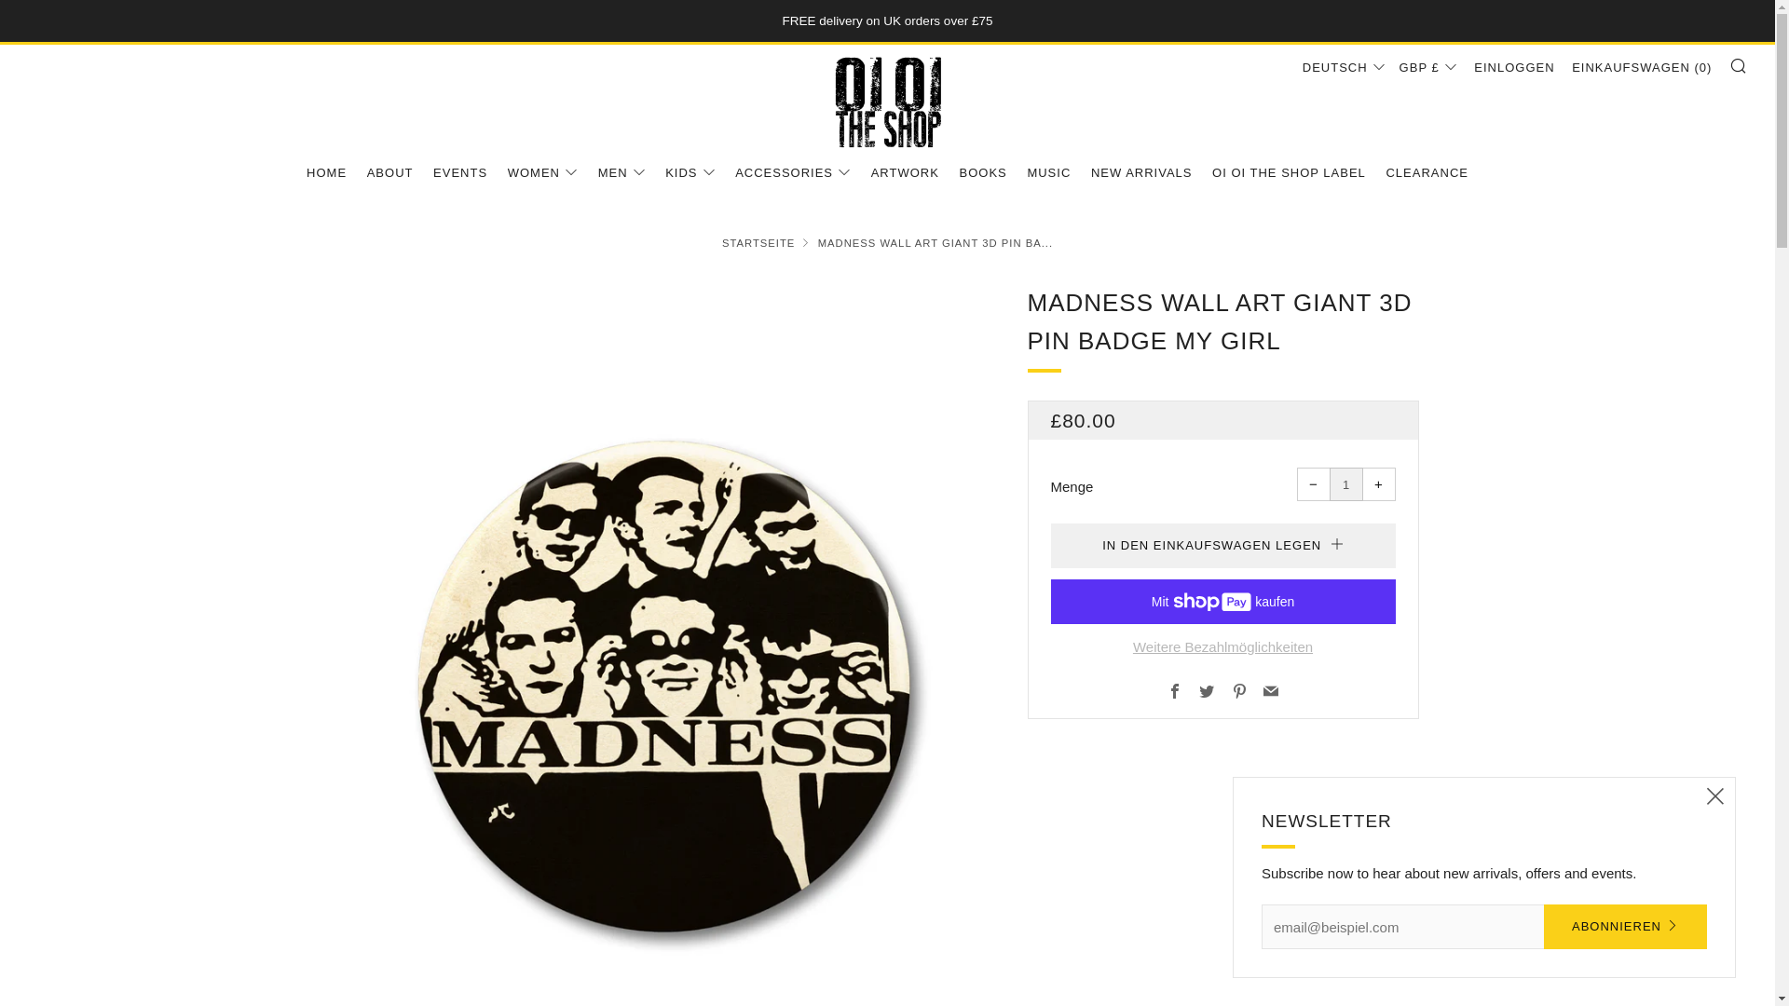 This screenshot has height=1006, width=1789. What do you see at coordinates (758, 242) in the screenshot?
I see `Startseite` at bounding box center [758, 242].